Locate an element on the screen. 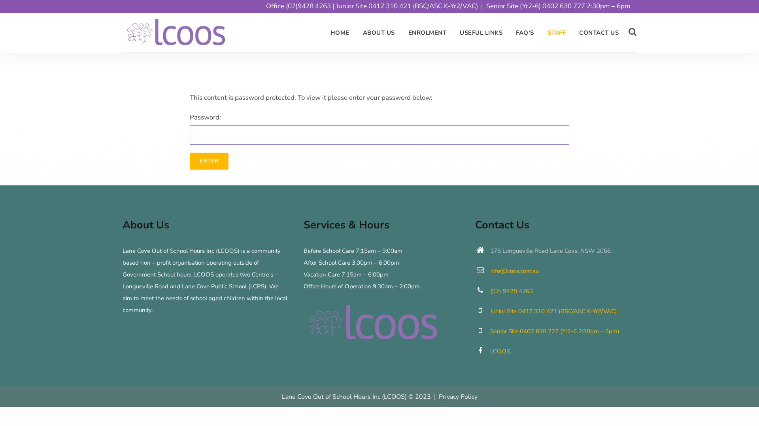  HOME is located at coordinates (340, 33).